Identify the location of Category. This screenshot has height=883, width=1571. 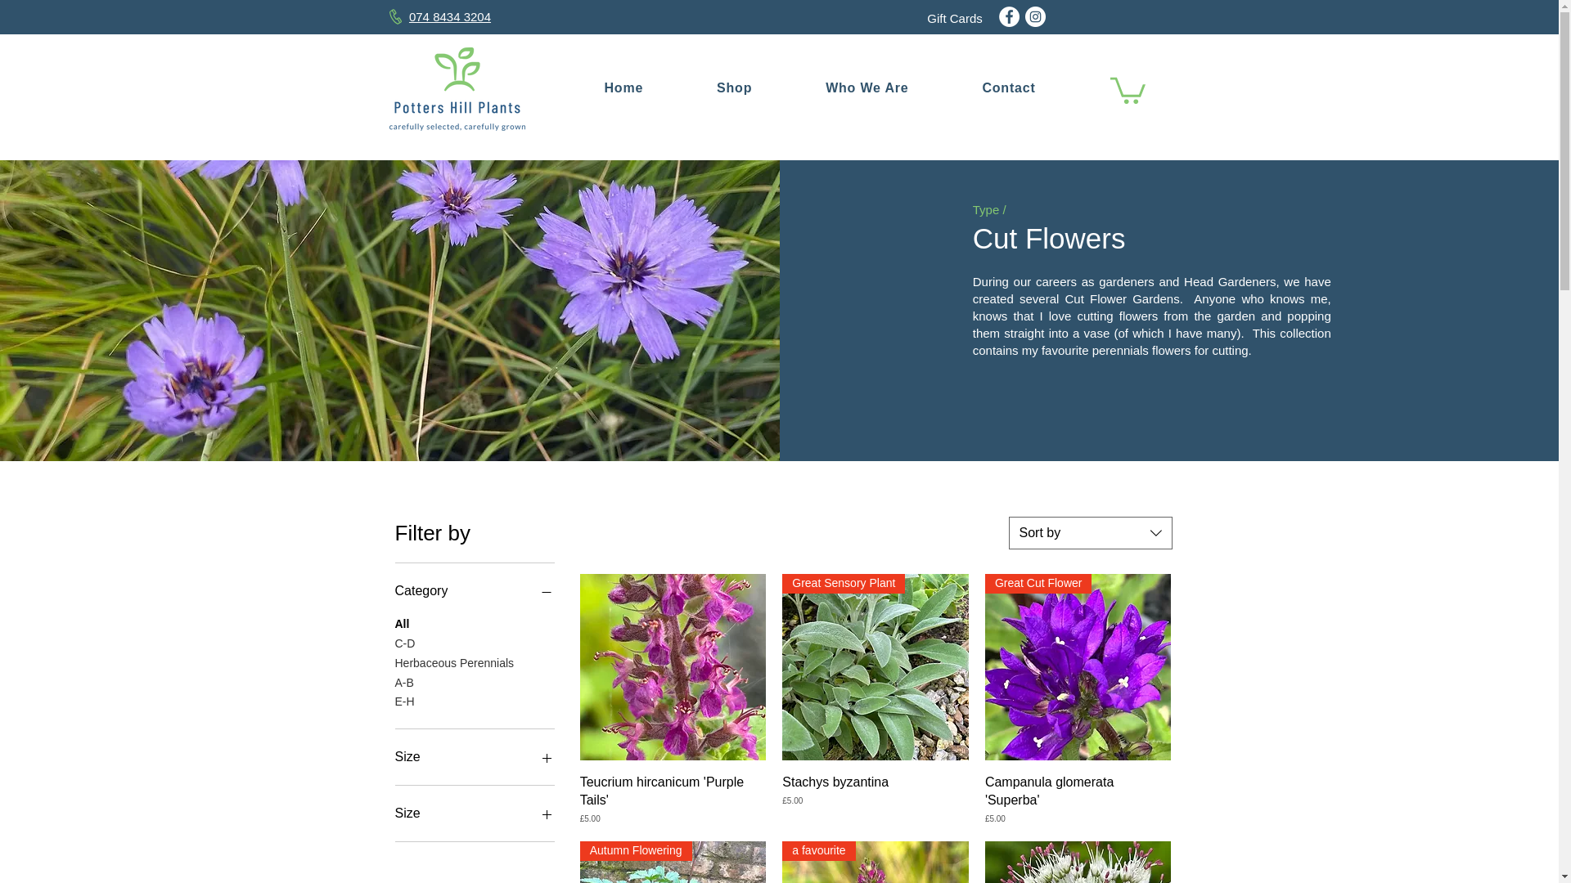
(474, 590).